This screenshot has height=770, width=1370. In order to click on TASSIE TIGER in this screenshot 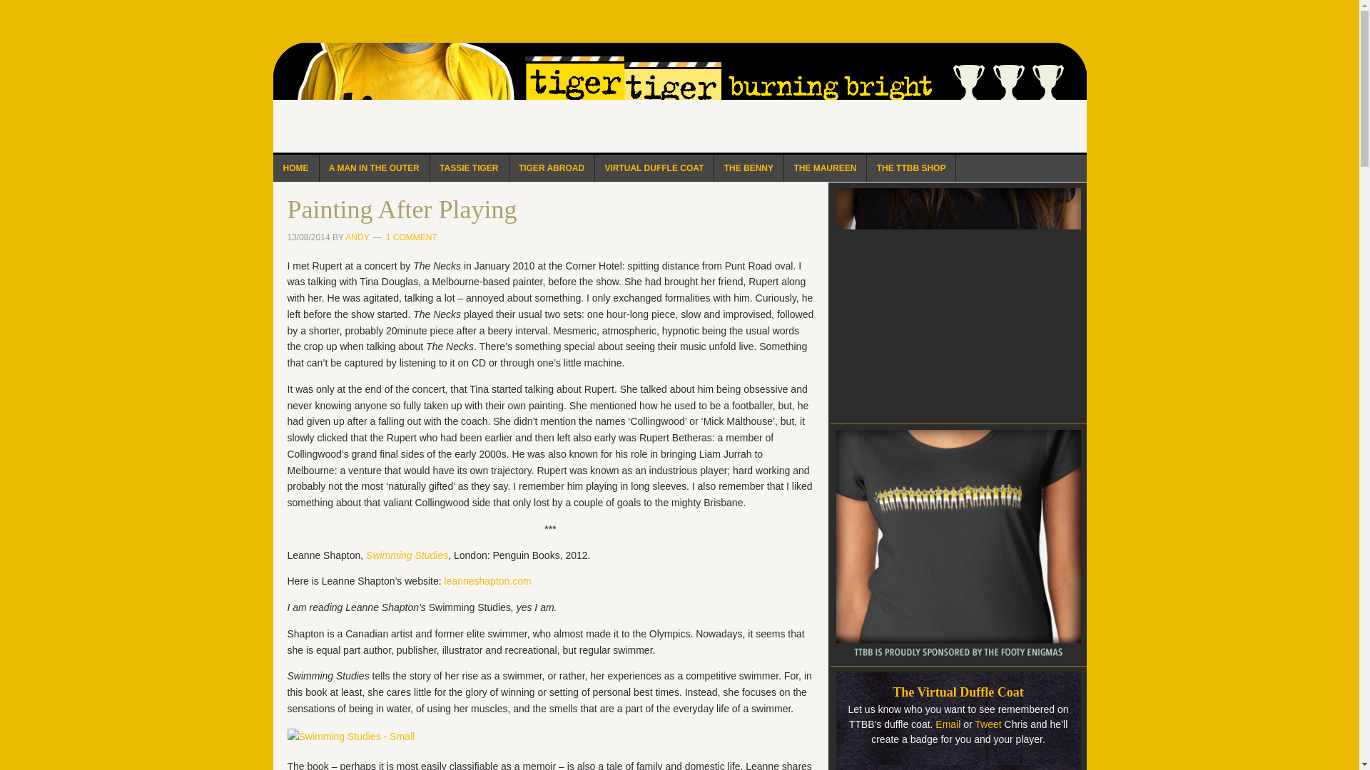, I will do `click(469, 168)`.